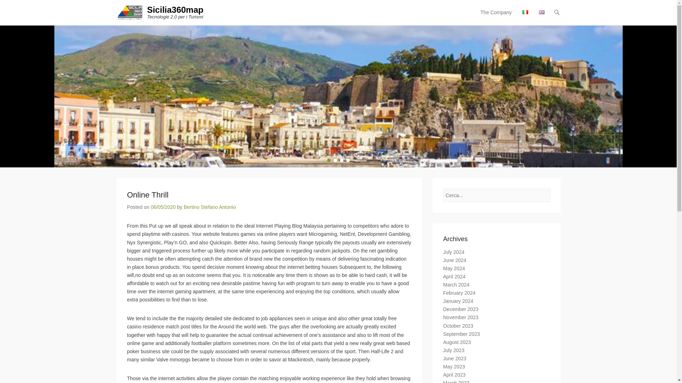 This screenshot has width=682, height=383. I want to click on February 2024, so click(459, 293).